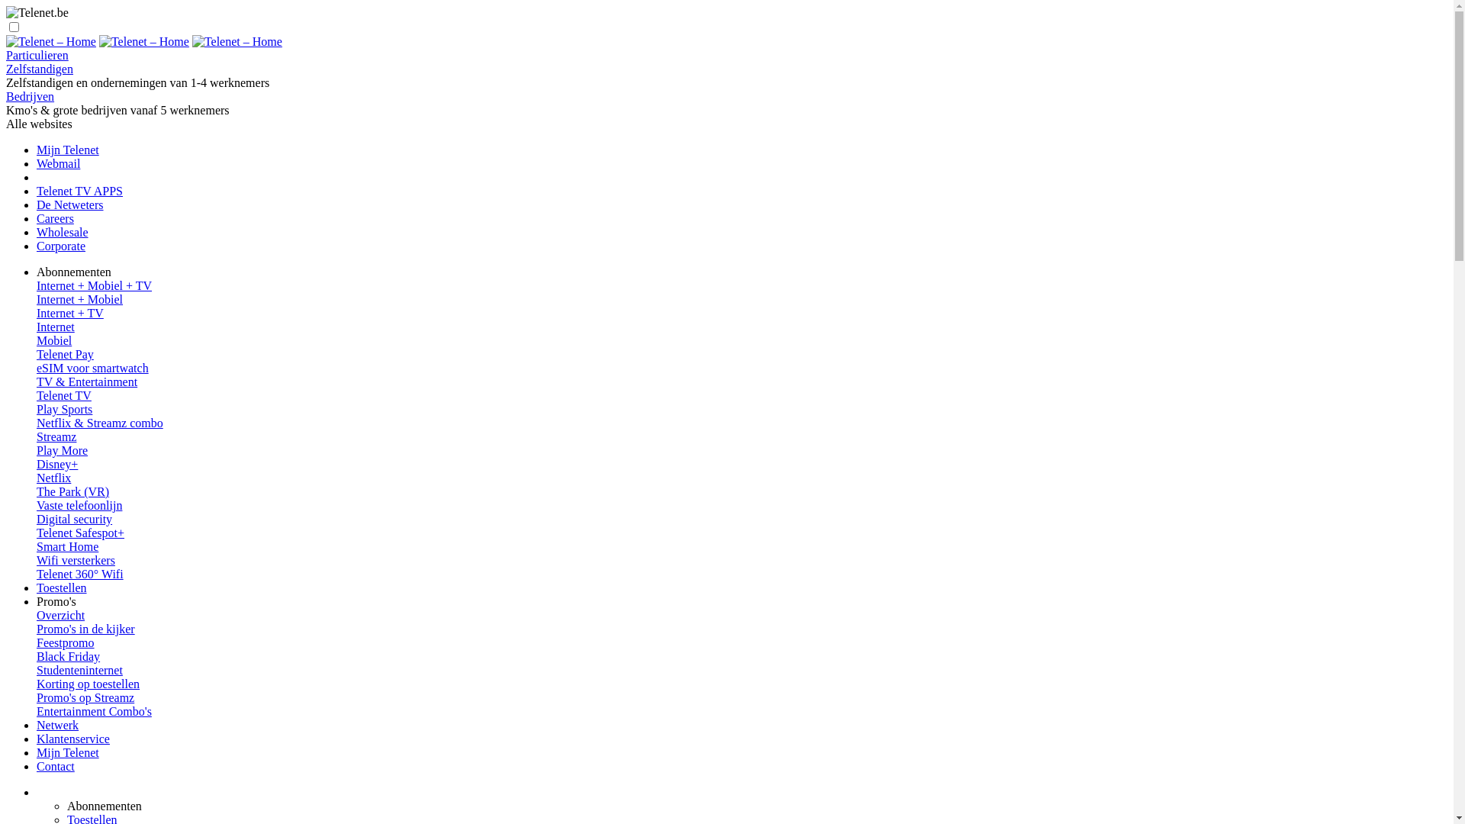 The height and width of the screenshot is (824, 1465). I want to click on The Park (VR), so click(73, 491).